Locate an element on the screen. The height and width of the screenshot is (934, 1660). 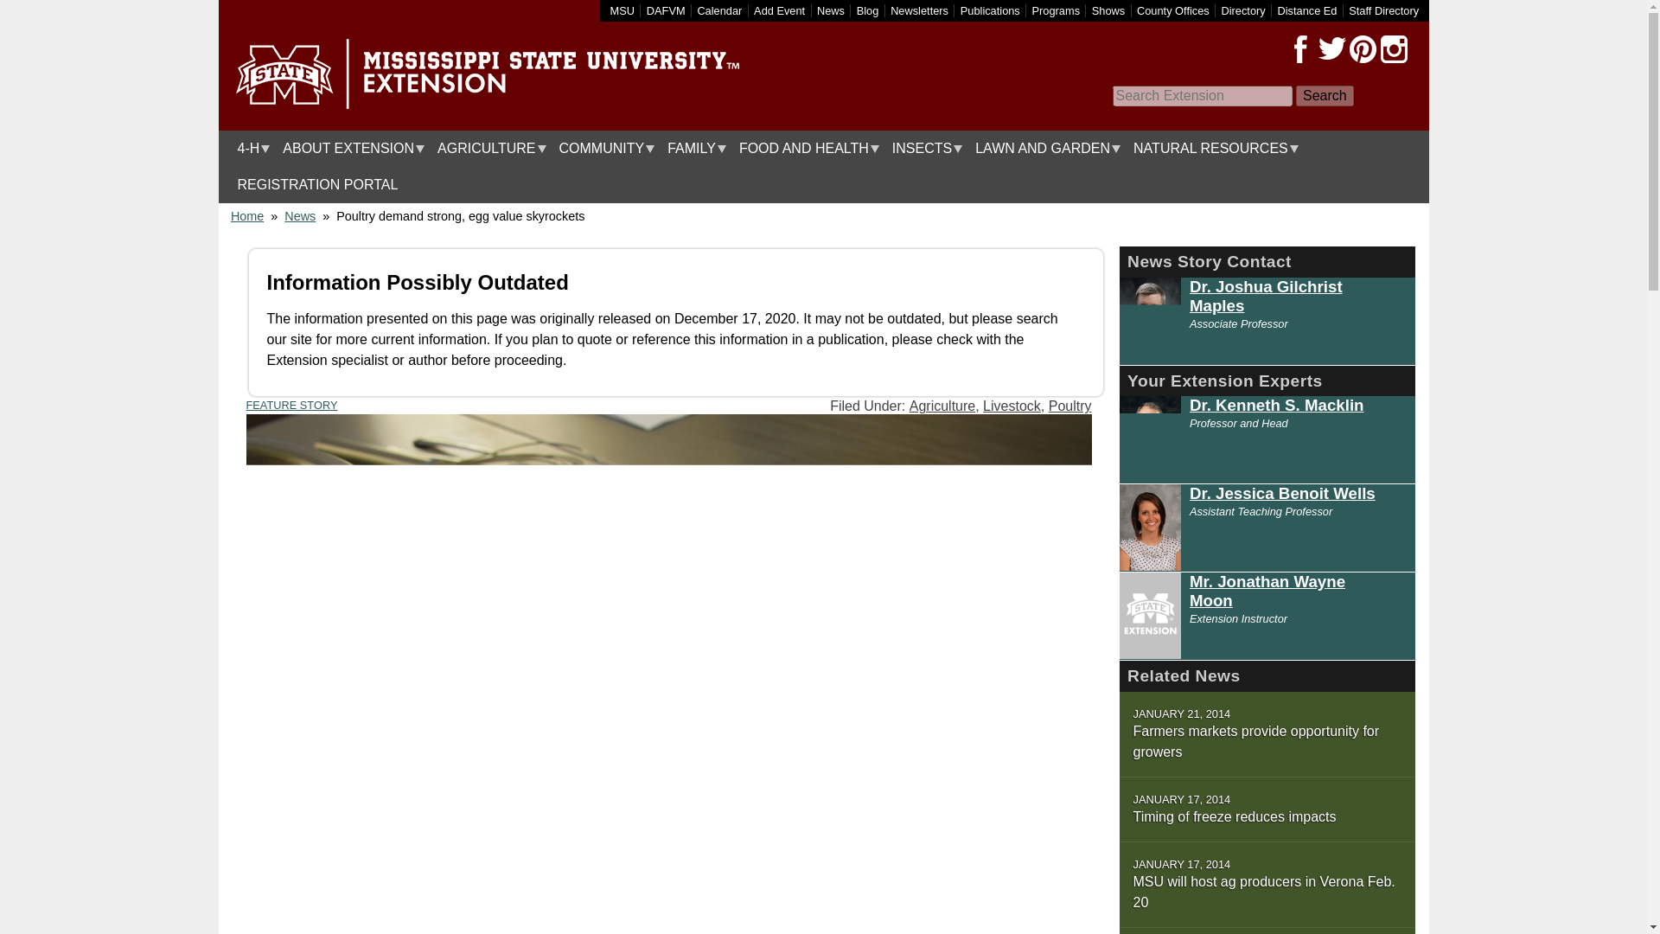
The main event calendar for the MSU Extension Service is located at coordinates (719, 10).